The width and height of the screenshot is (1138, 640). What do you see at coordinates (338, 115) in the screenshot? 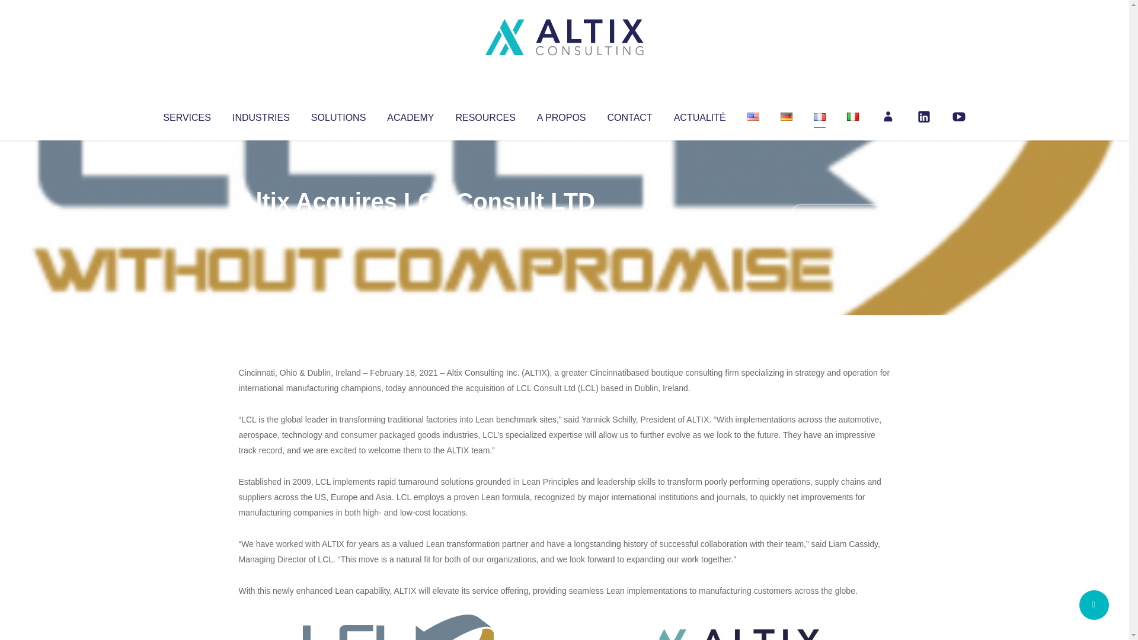
I see `SOLUTIONS` at bounding box center [338, 115].